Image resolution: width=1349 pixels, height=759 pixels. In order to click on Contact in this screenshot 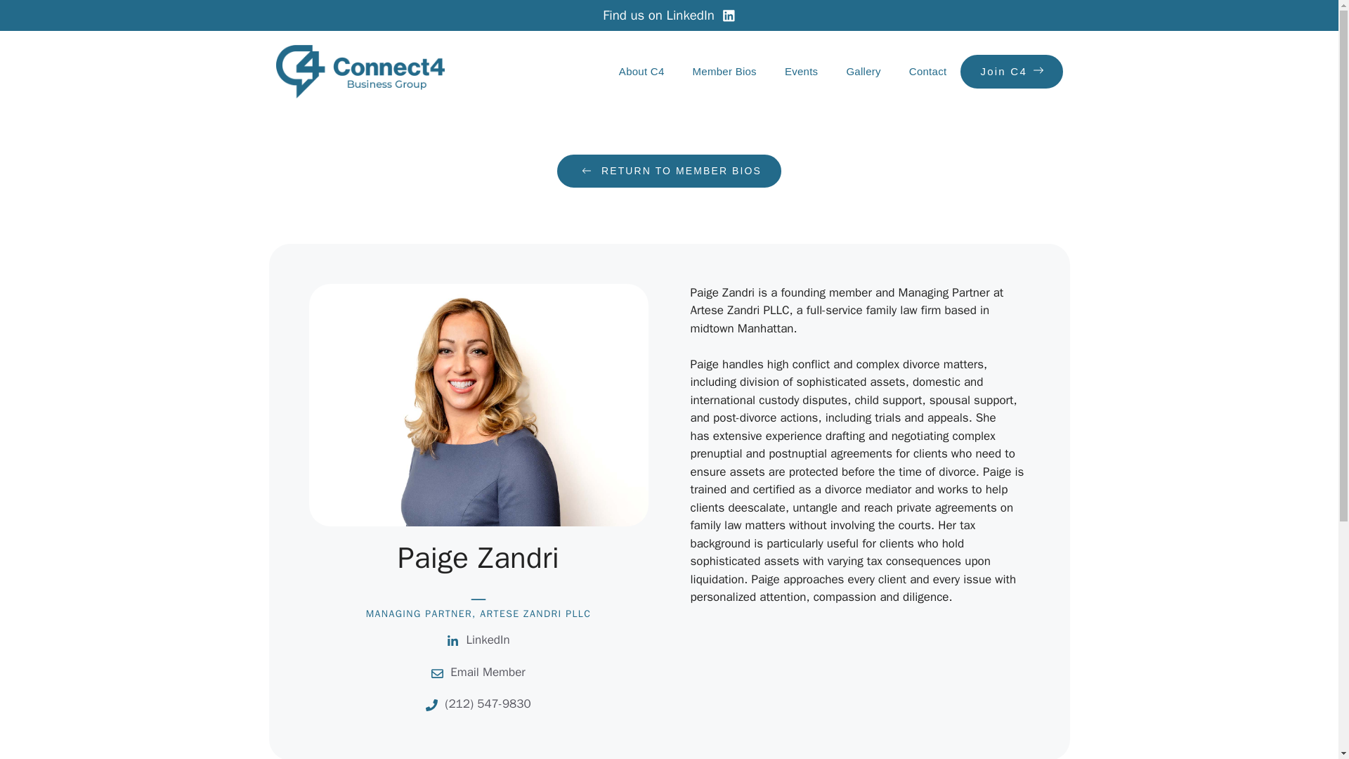, I will do `click(927, 72)`.